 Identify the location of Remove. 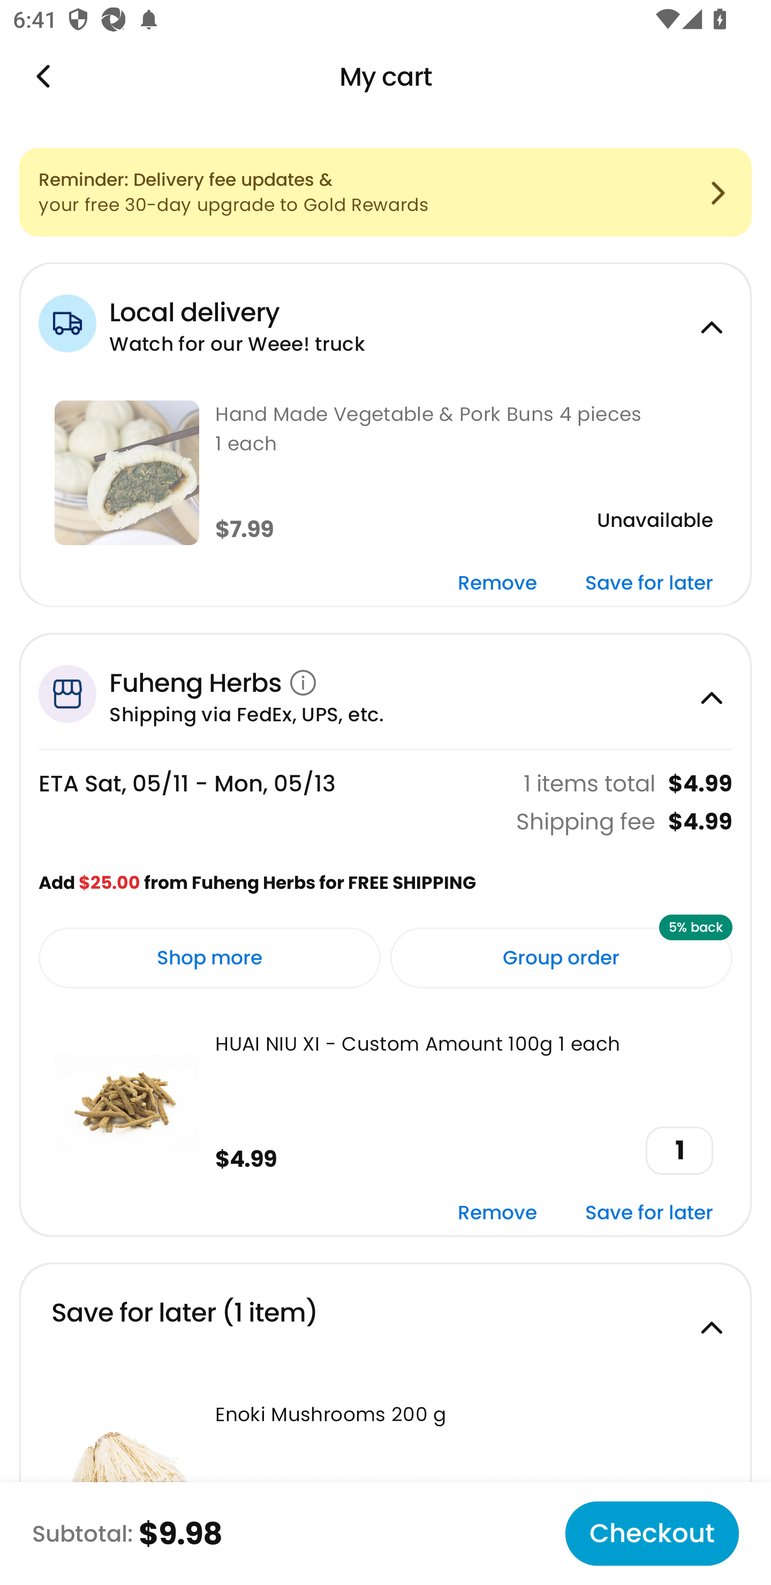
(497, 1213).